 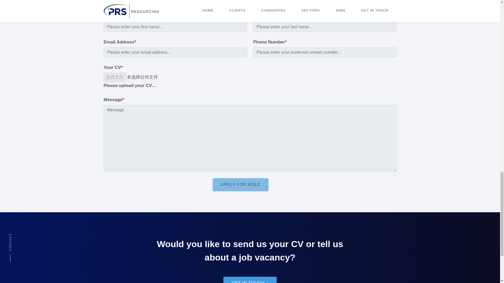 I want to click on GET IN TOUCH, so click(x=250, y=280).